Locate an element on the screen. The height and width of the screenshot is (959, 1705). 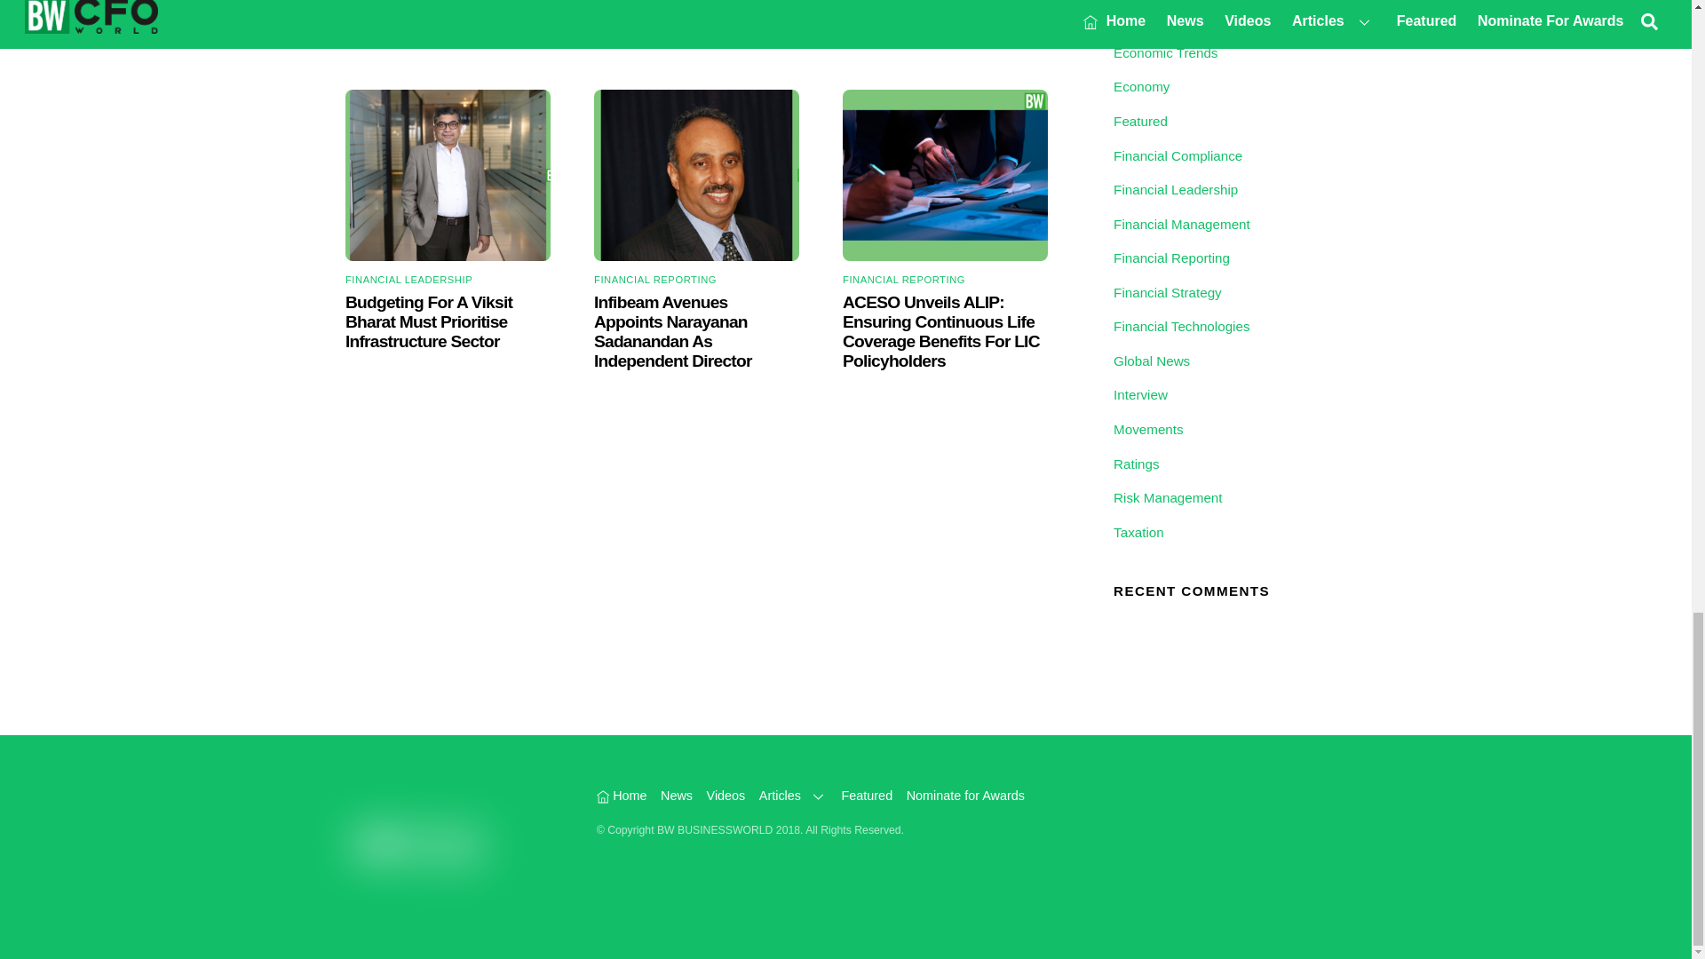
Harish Agarwal is located at coordinates (448, 175).